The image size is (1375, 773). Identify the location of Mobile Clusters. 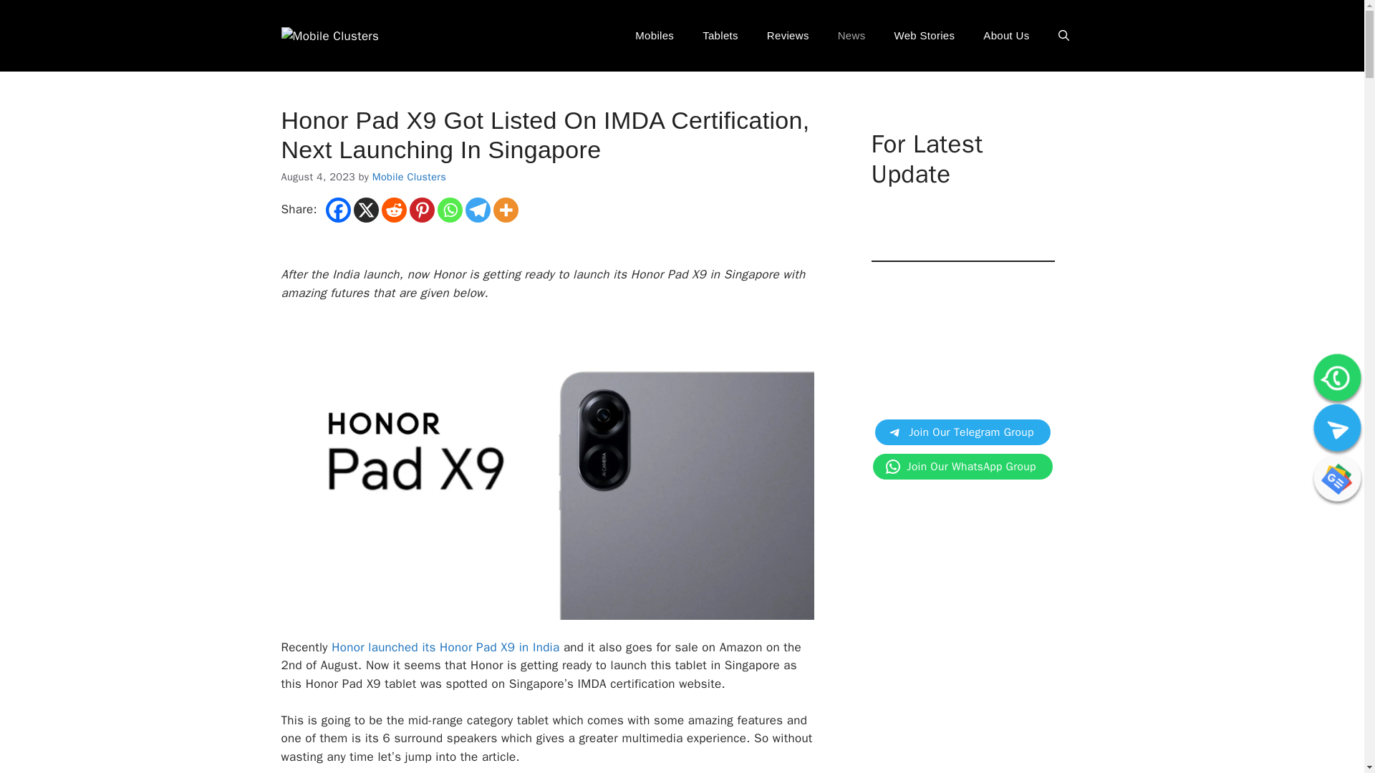
(409, 176).